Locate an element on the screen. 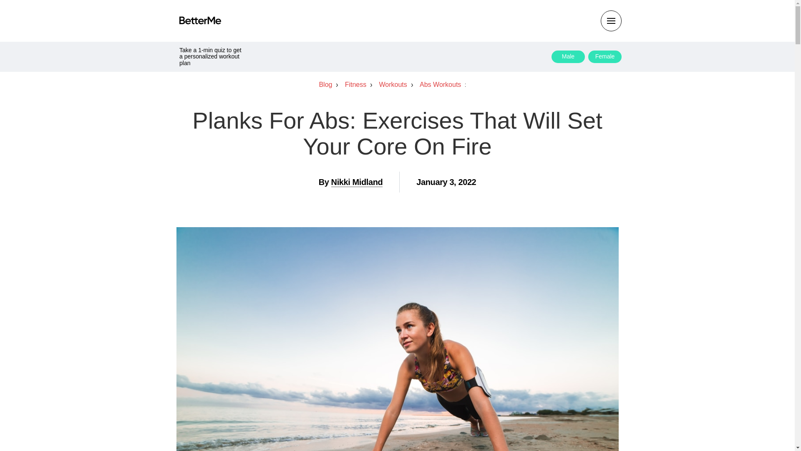 The image size is (801, 451). BetterMe Blog is located at coordinates (200, 20).